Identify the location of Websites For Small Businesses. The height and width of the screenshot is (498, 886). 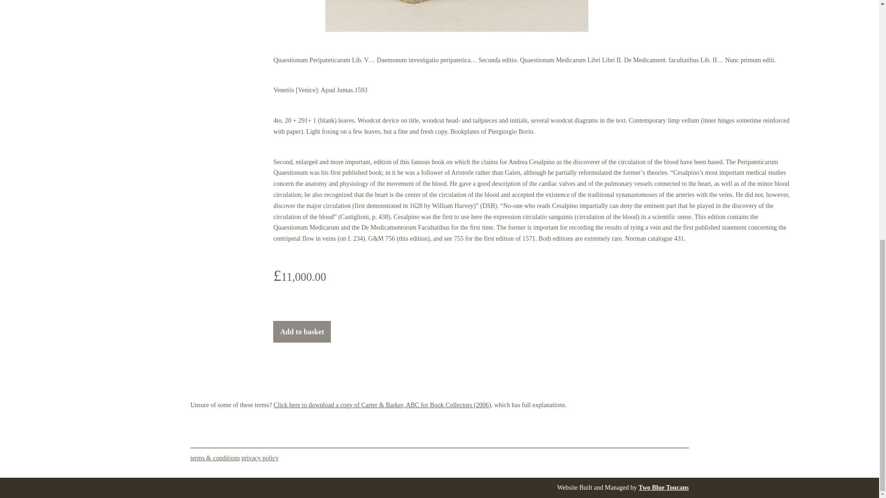
(664, 487).